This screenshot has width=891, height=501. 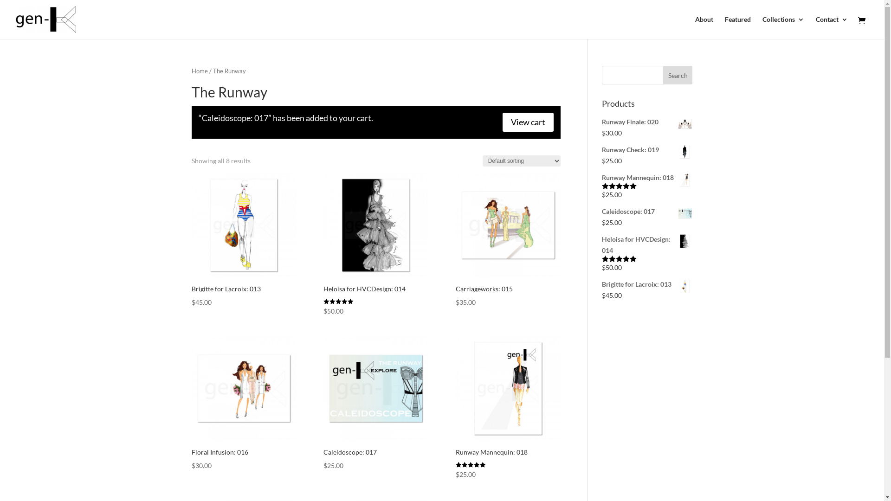 What do you see at coordinates (376, 245) in the screenshot?
I see `Heloisa for HVCDesign: 014
Rated
out of 5
$50.00` at bounding box center [376, 245].